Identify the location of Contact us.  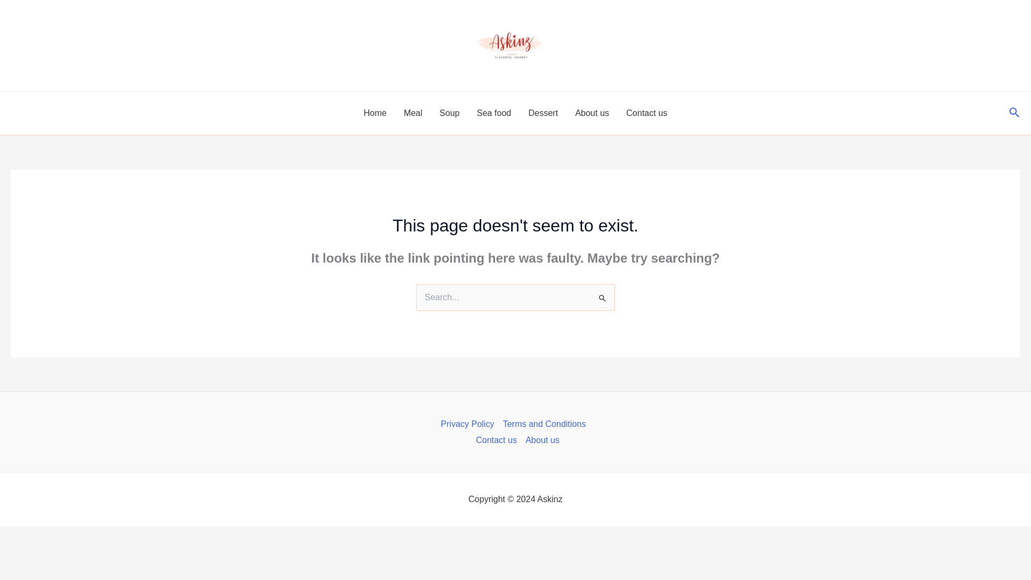
(496, 440).